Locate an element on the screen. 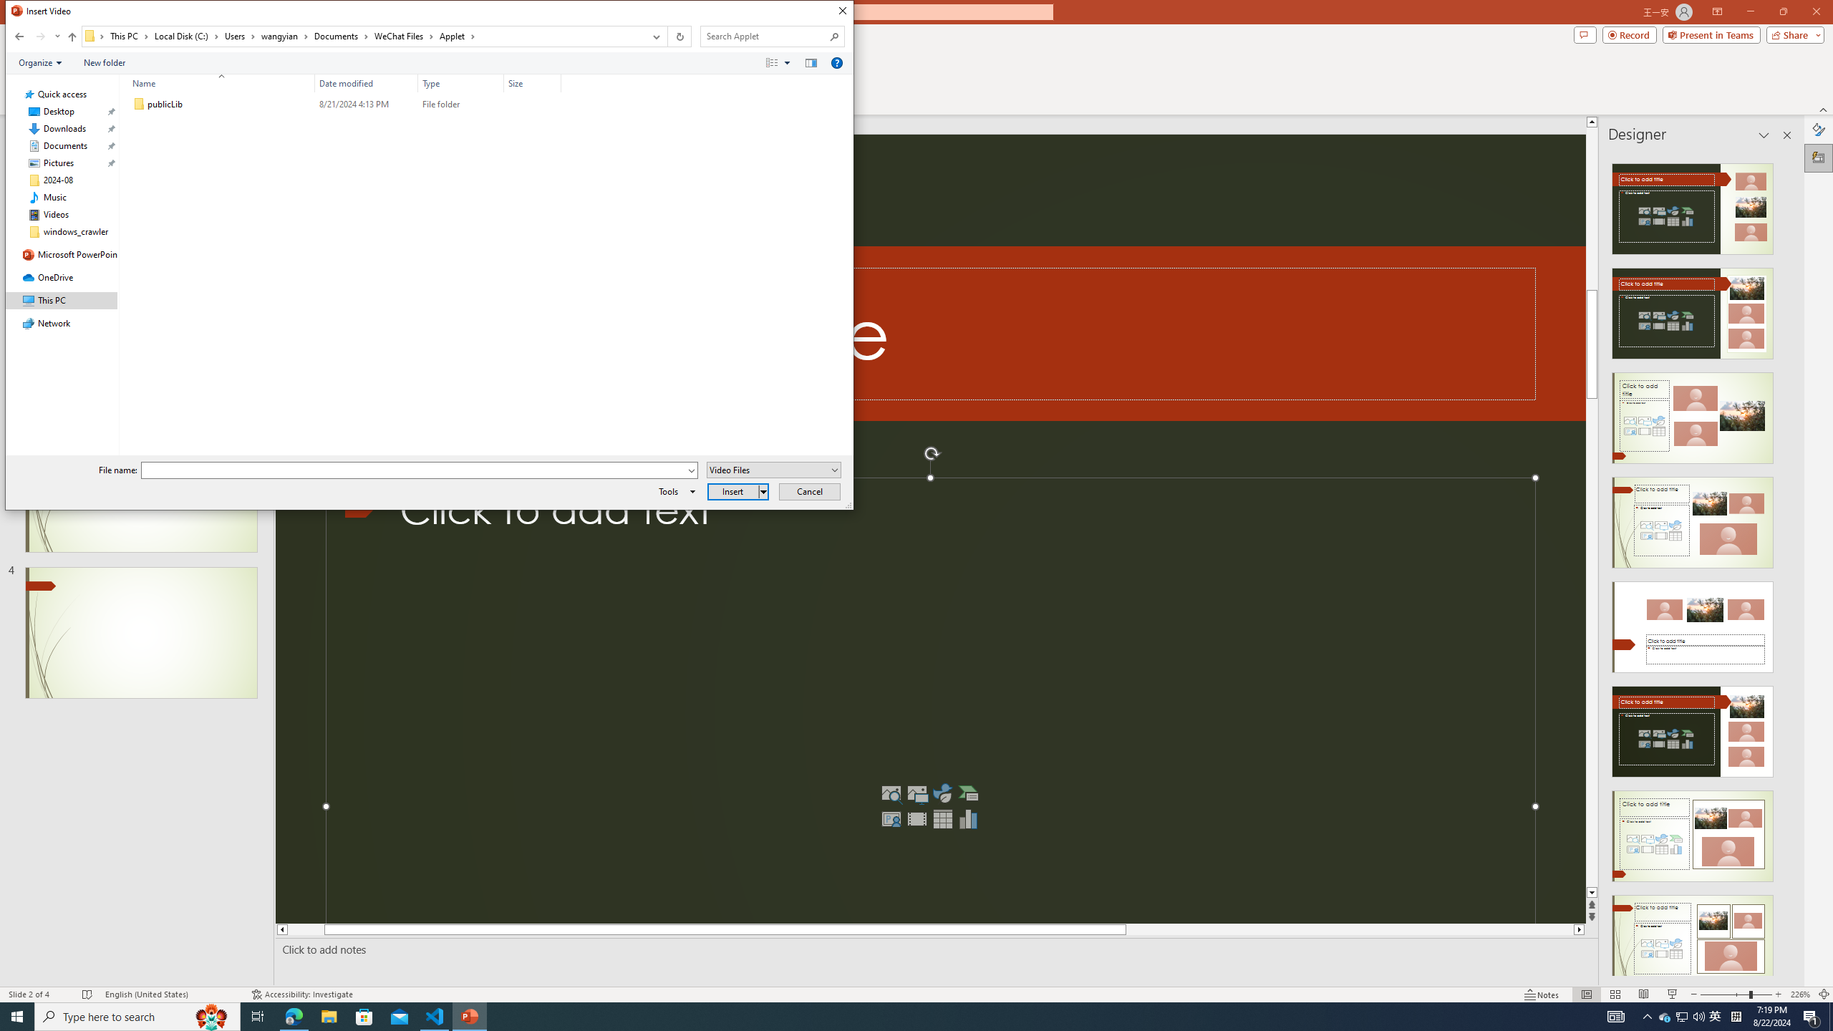 The height and width of the screenshot is (1031, 1833). All locations is located at coordinates (95, 36).